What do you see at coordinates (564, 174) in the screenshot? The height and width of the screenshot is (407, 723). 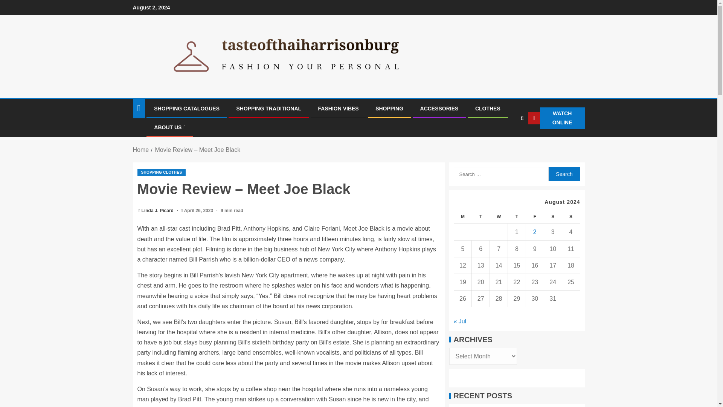 I see `Search` at bounding box center [564, 174].